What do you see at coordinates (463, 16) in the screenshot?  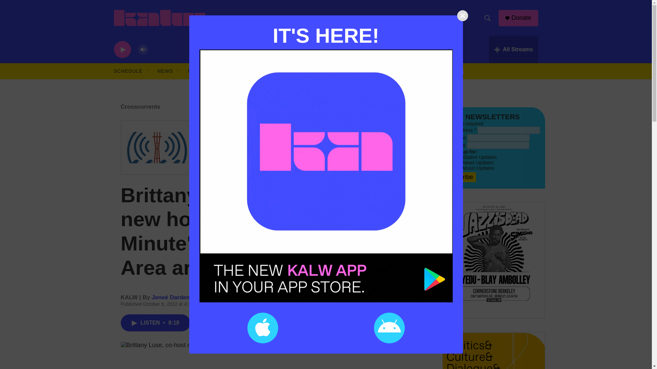 I see `Close` at bounding box center [463, 16].